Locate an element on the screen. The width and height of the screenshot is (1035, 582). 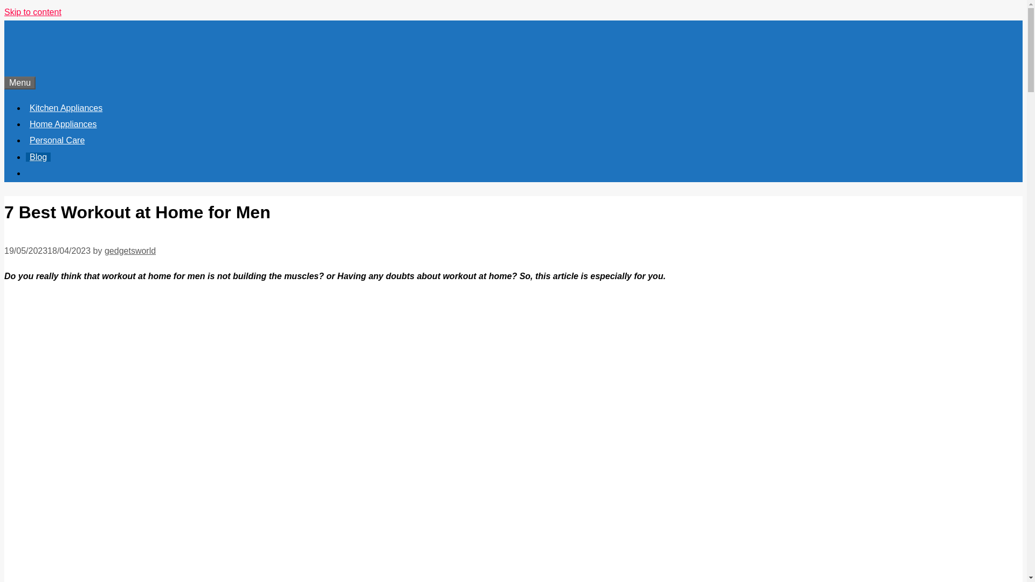
Blog is located at coordinates (38, 157).